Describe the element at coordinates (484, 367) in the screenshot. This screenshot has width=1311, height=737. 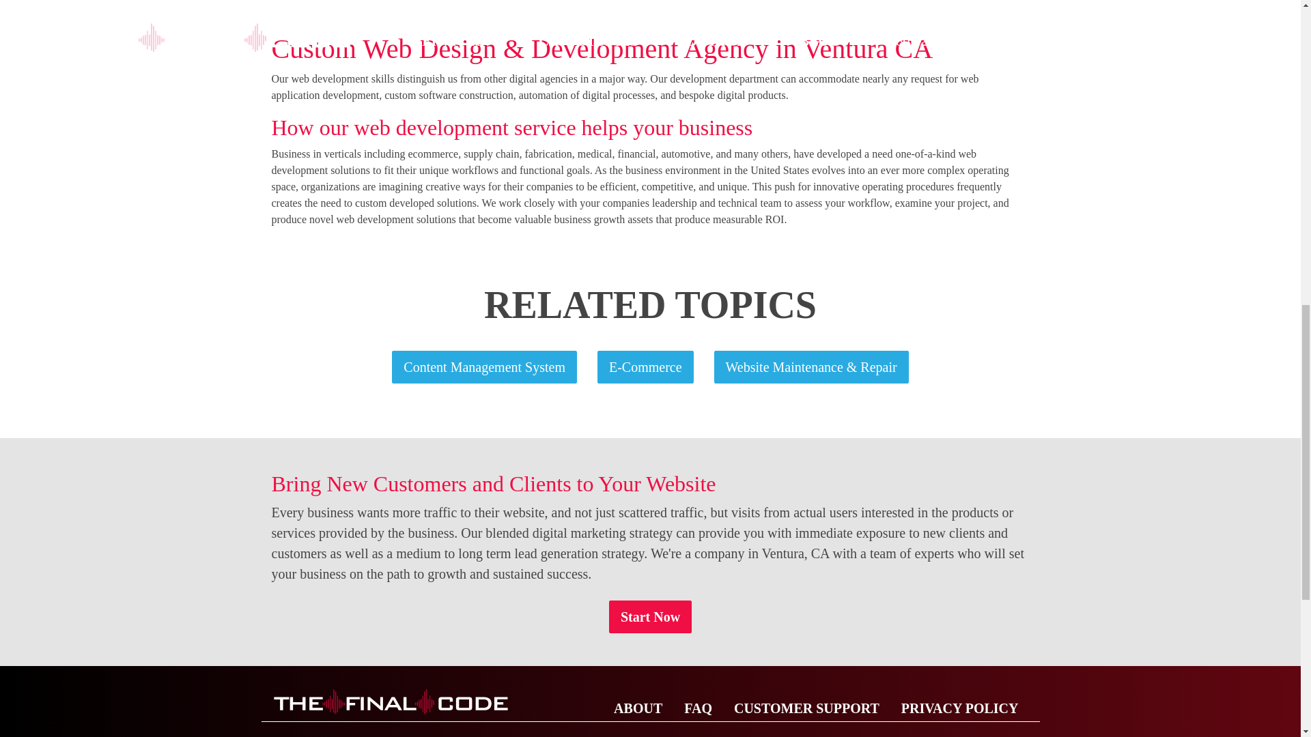
I see `Content Management System` at that location.